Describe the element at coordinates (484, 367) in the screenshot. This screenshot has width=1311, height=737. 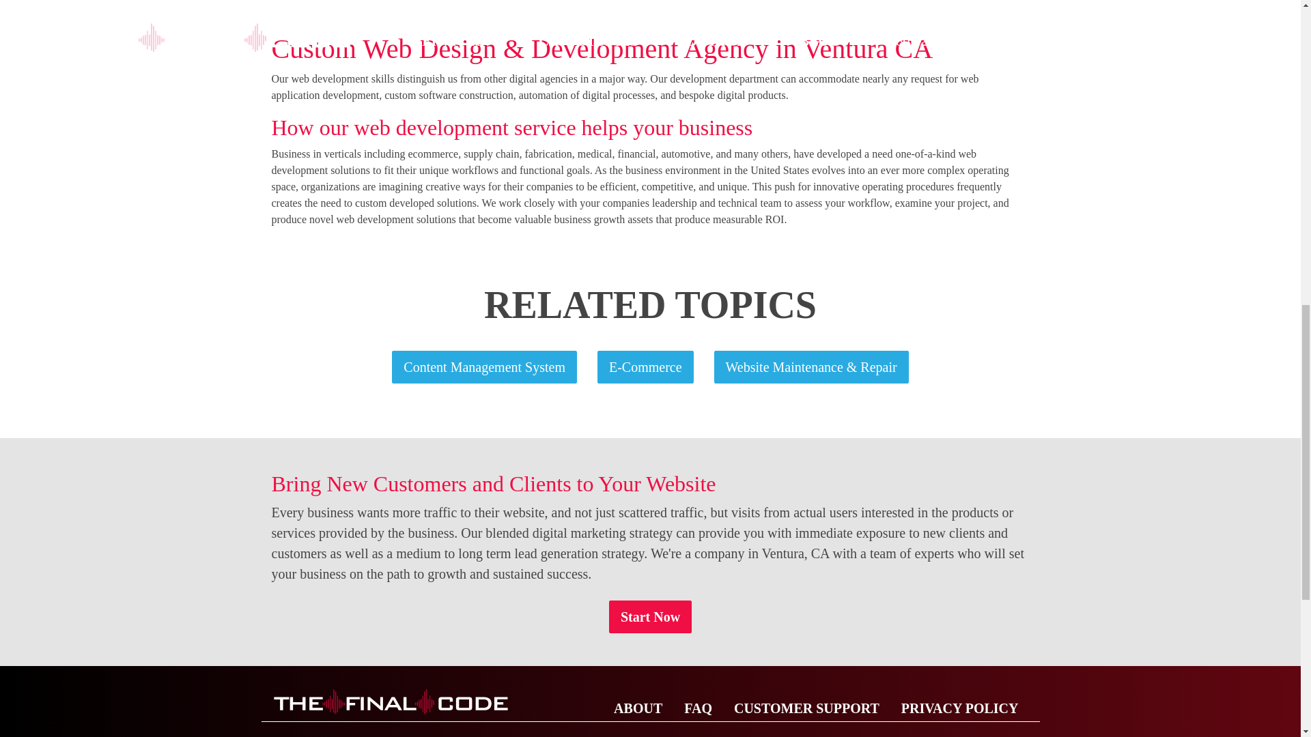
I see `Content Management System` at that location.